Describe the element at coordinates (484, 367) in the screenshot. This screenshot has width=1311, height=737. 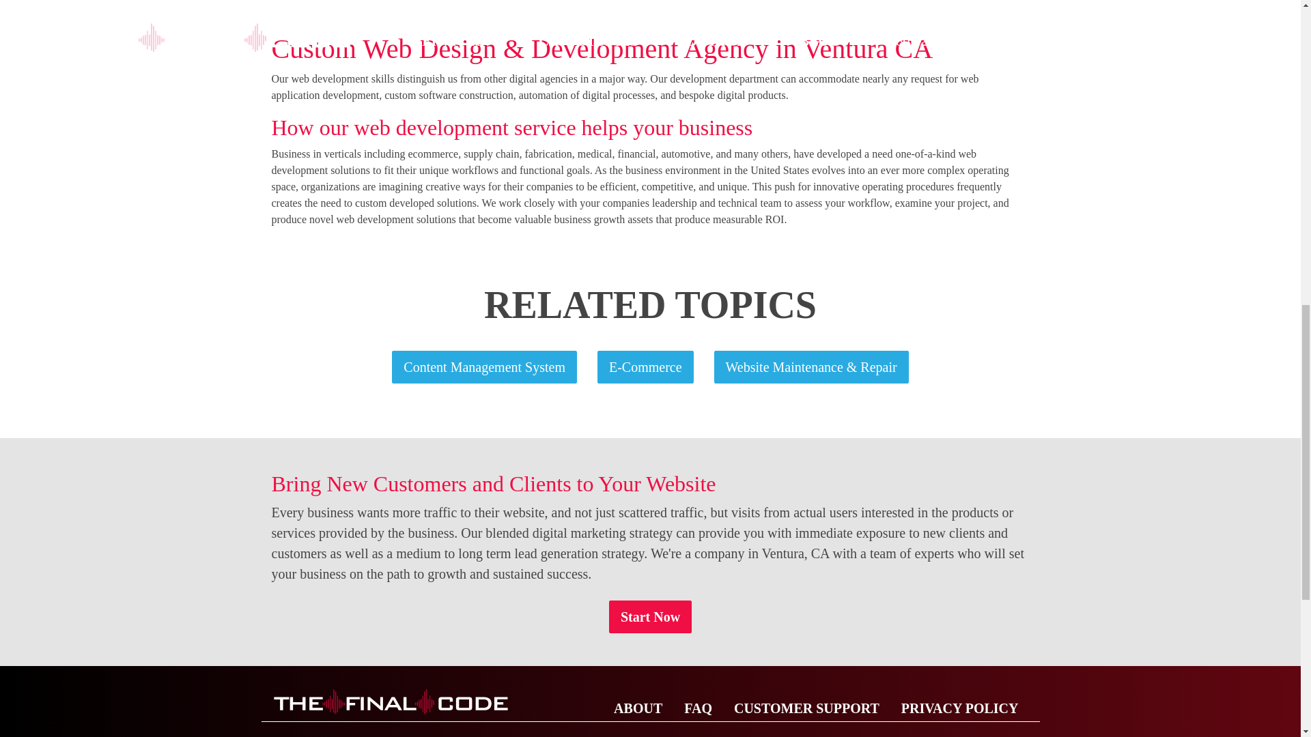
I see `Content Management System` at that location.